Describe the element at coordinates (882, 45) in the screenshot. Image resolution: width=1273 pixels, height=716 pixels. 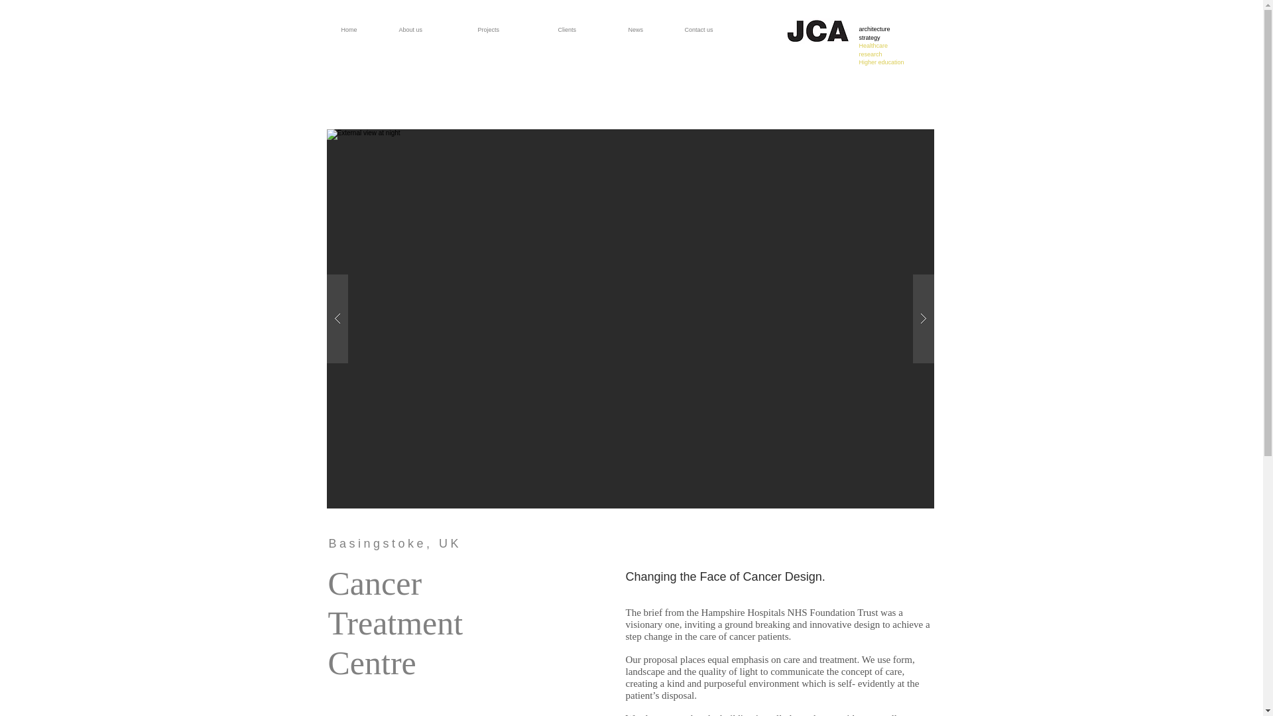
I see `Home` at that location.